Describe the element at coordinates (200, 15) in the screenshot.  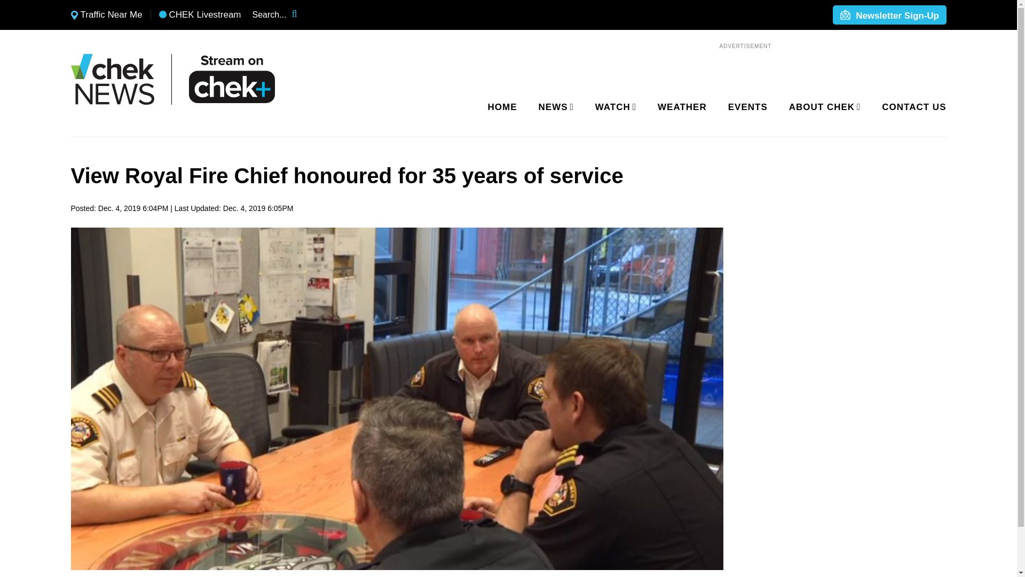
I see `CHEK Livestream` at that location.